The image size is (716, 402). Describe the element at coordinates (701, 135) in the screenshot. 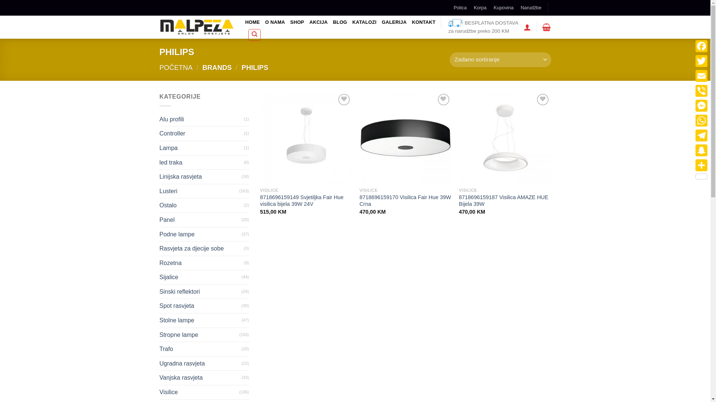

I see `Telegram` at that location.